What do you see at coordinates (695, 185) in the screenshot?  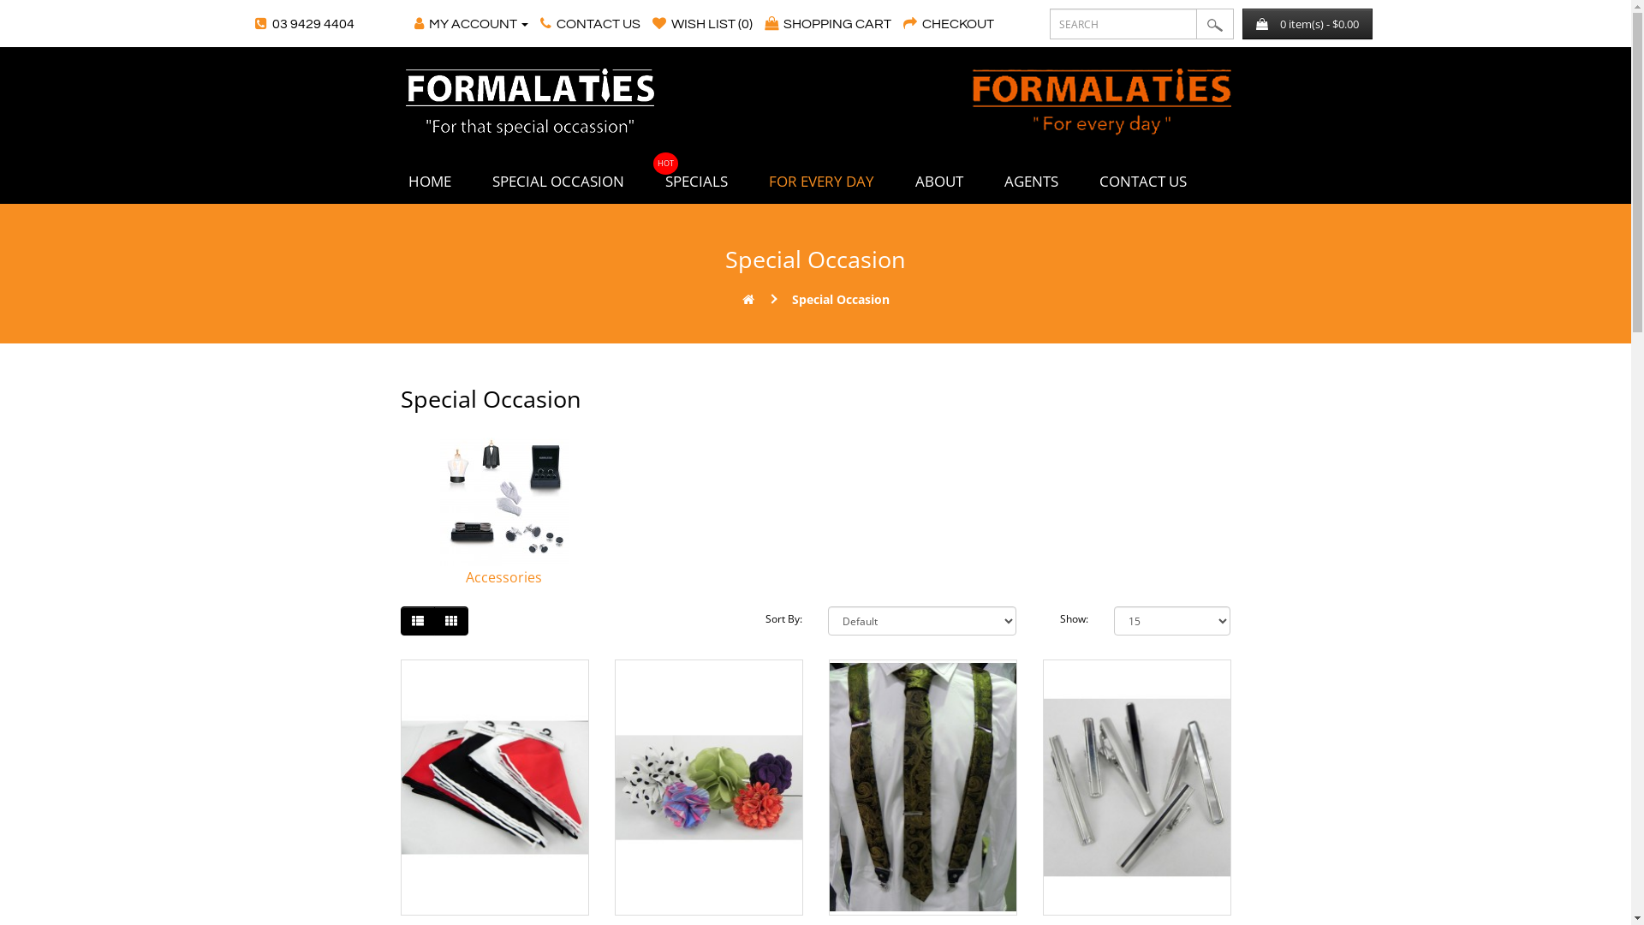 I see `SPECIALS
HOT` at bounding box center [695, 185].